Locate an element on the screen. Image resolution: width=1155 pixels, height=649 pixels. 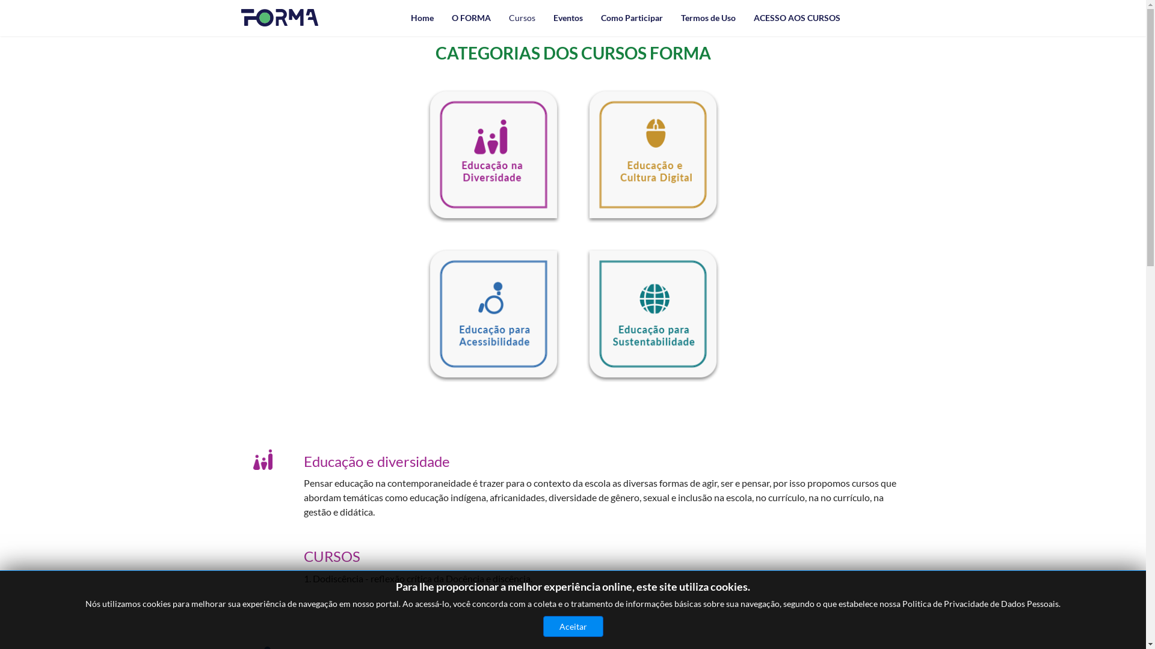
Politica de Privacidade de Dados Pessoais is located at coordinates (981, 603).